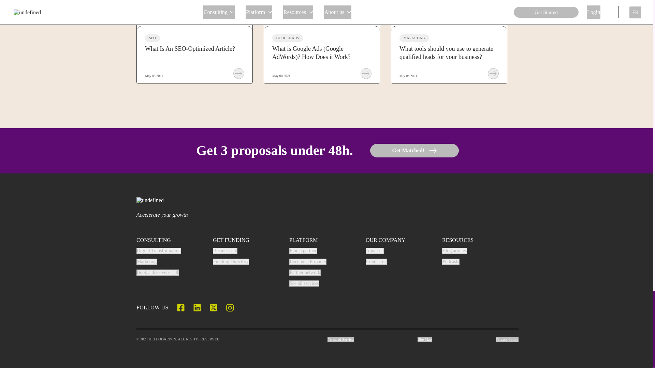 This screenshot has width=655, height=368. I want to click on See all services, so click(327, 283).